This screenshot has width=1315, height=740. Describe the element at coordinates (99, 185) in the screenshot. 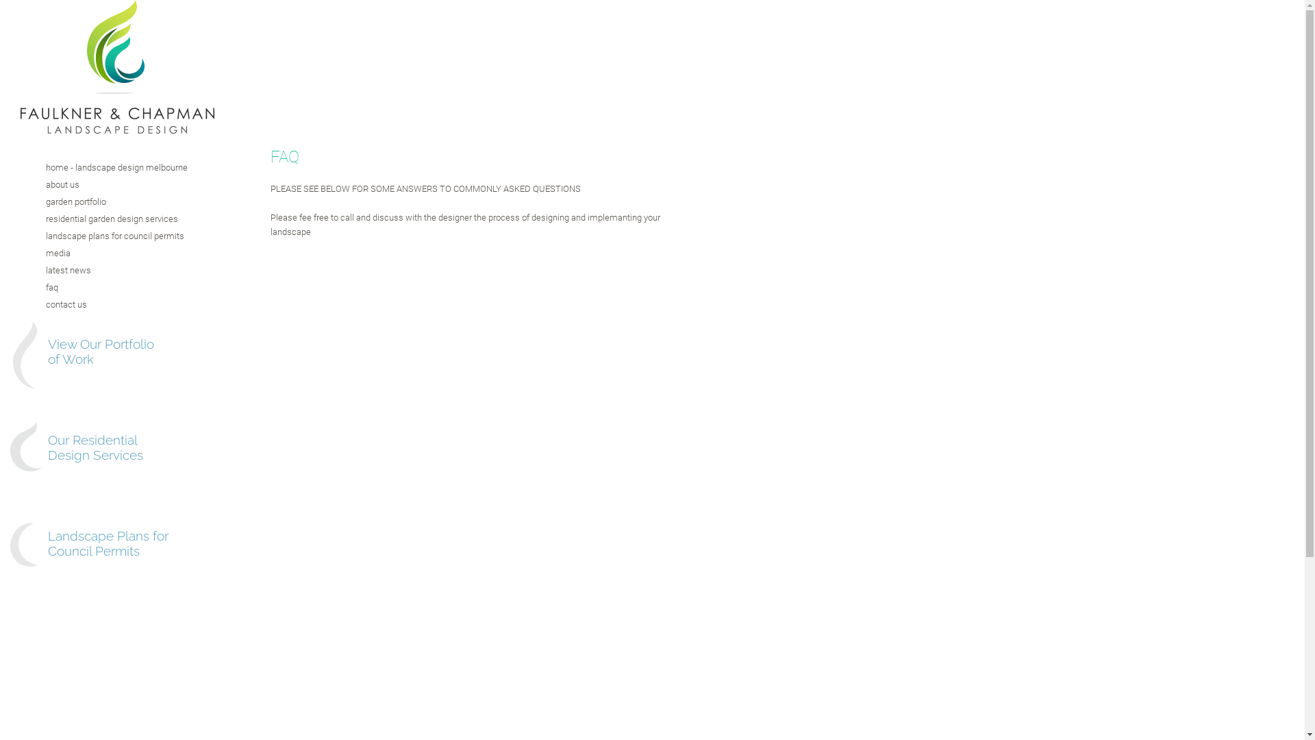

I see `about us` at that location.